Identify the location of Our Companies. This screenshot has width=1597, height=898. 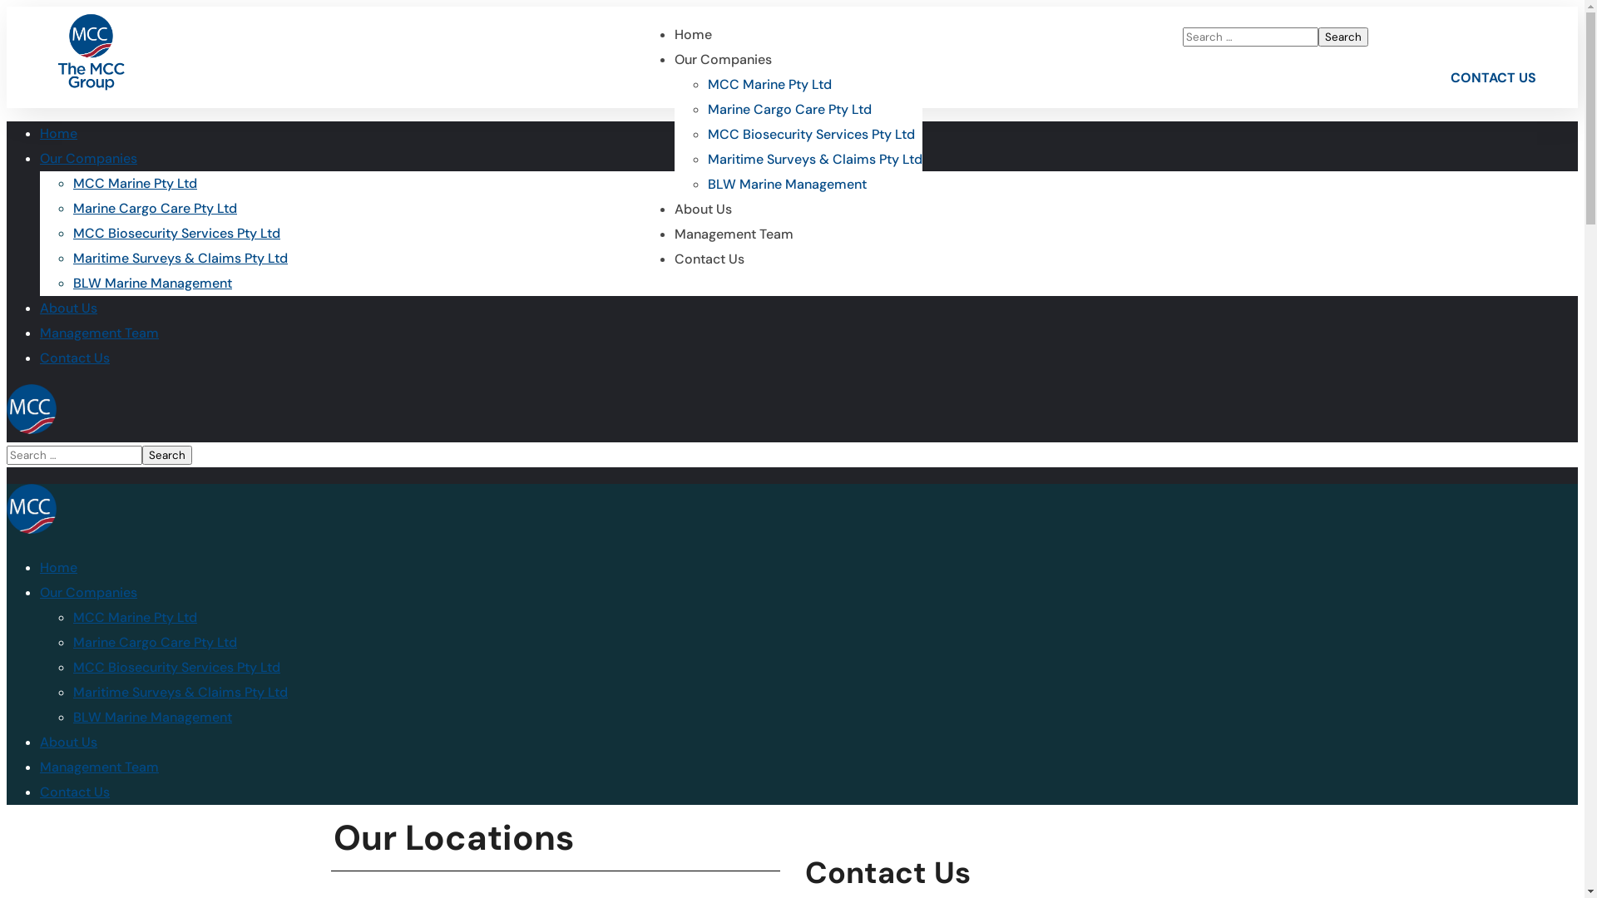
(722, 60).